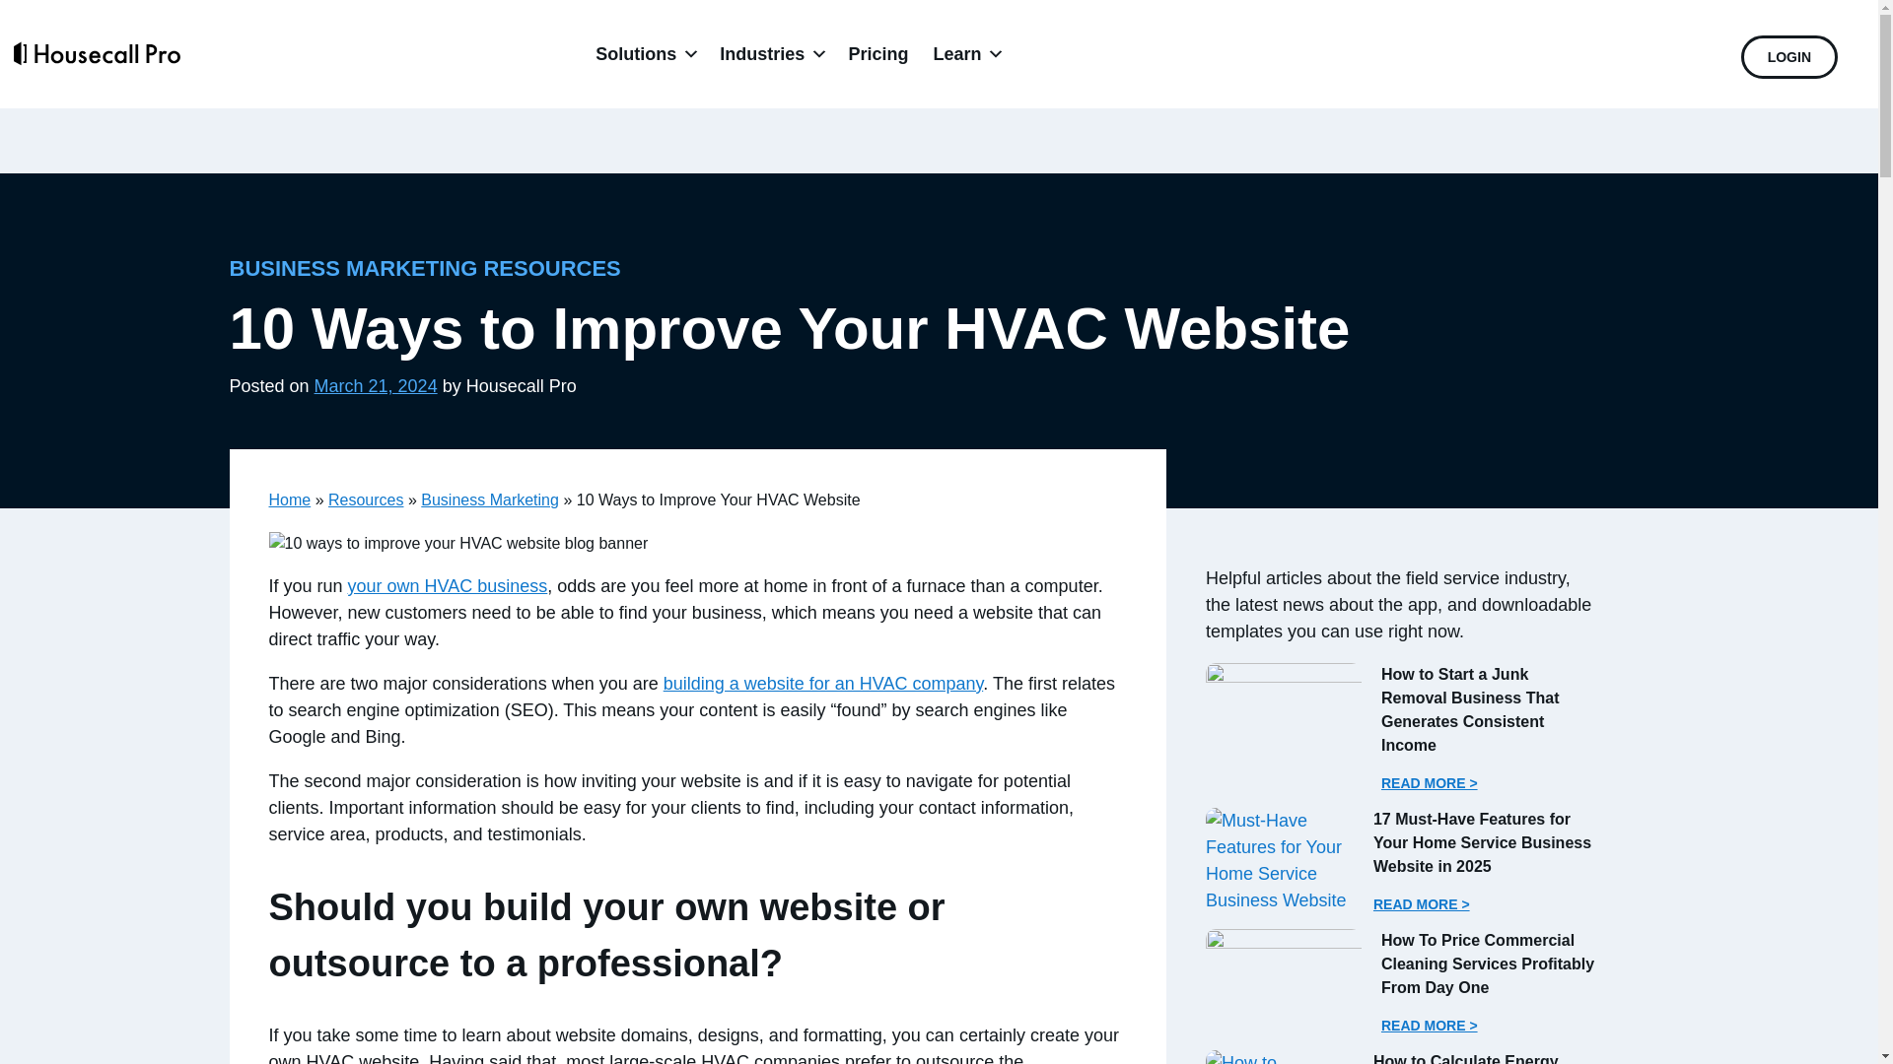  Describe the element at coordinates (1284, 972) in the screenshot. I see ` - Housecall Pro` at that location.